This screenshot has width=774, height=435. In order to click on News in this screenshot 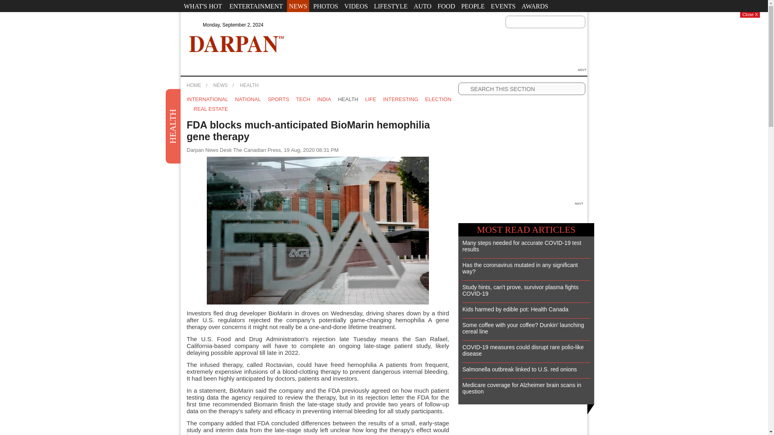, I will do `click(298, 6)`.